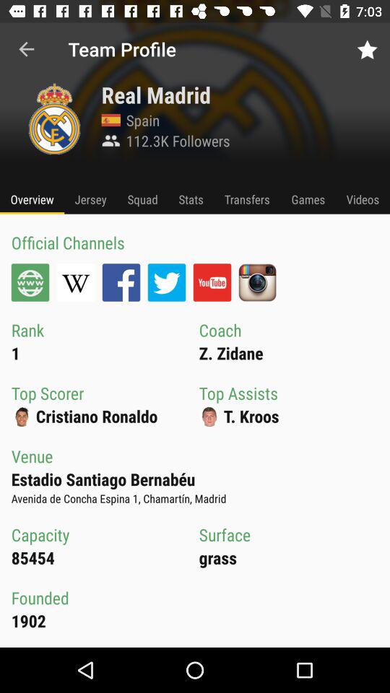 The height and width of the screenshot is (693, 390). I want to click on twitter sharing option, so click(166, 282).